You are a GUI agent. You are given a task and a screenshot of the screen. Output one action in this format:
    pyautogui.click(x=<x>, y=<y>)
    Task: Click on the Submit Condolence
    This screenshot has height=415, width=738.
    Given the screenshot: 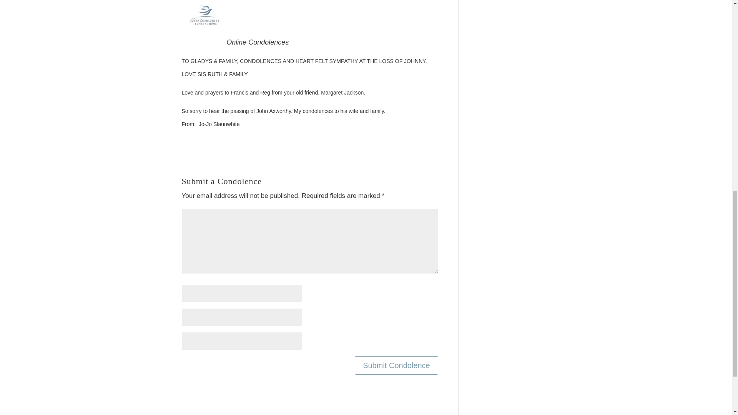 What is the action you would take?
    pyautogui.click(x=397, y=365)
    